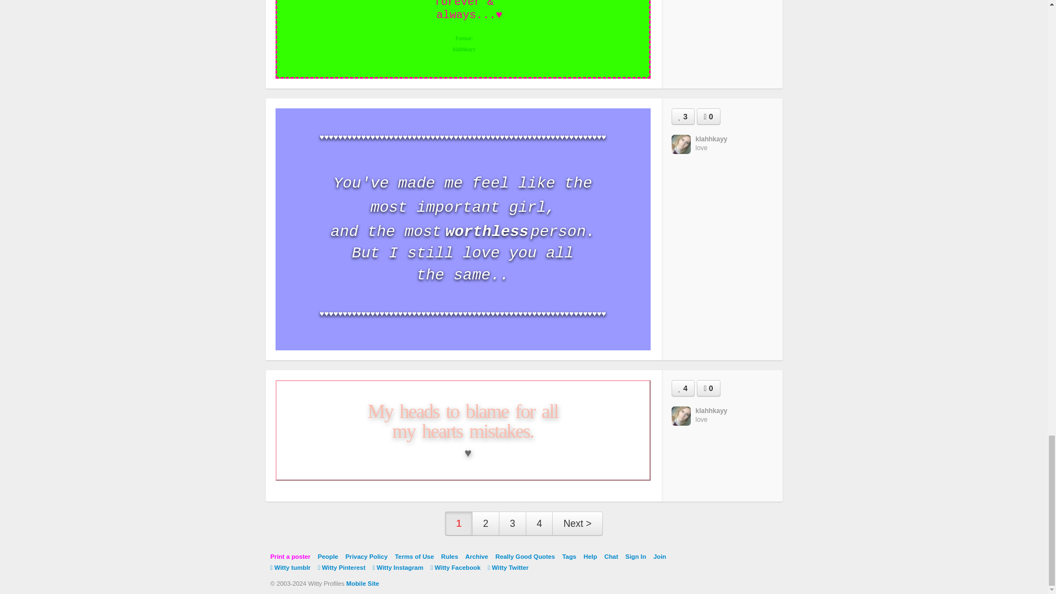 The height and width of the screenshot is (594, 1056). Describe the element at coordinates (682, 116) in the screenshot. I see `add to faves` at that location.